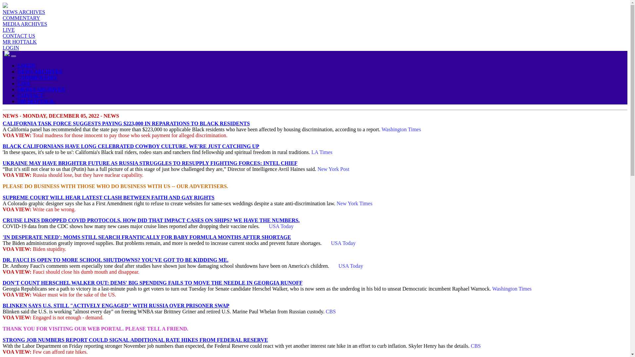 The height and width of the screenshot is (357, 635). I want to click on COMMENTARY, so click(37, 77).